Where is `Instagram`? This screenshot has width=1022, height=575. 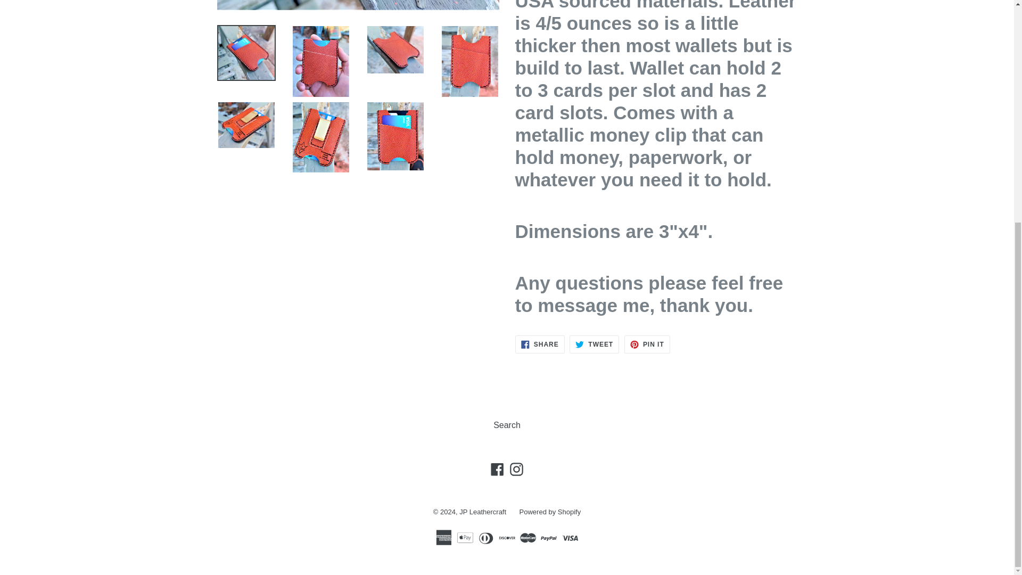
Instagram is located at coordinates (497, 470).